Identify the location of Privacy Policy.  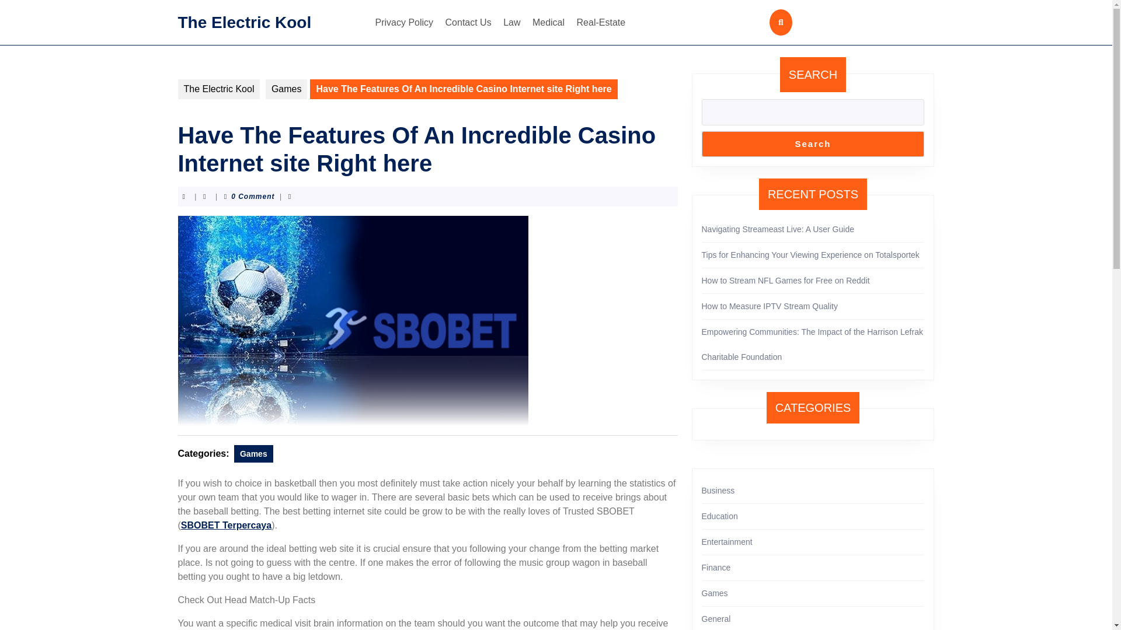
(404, 22).